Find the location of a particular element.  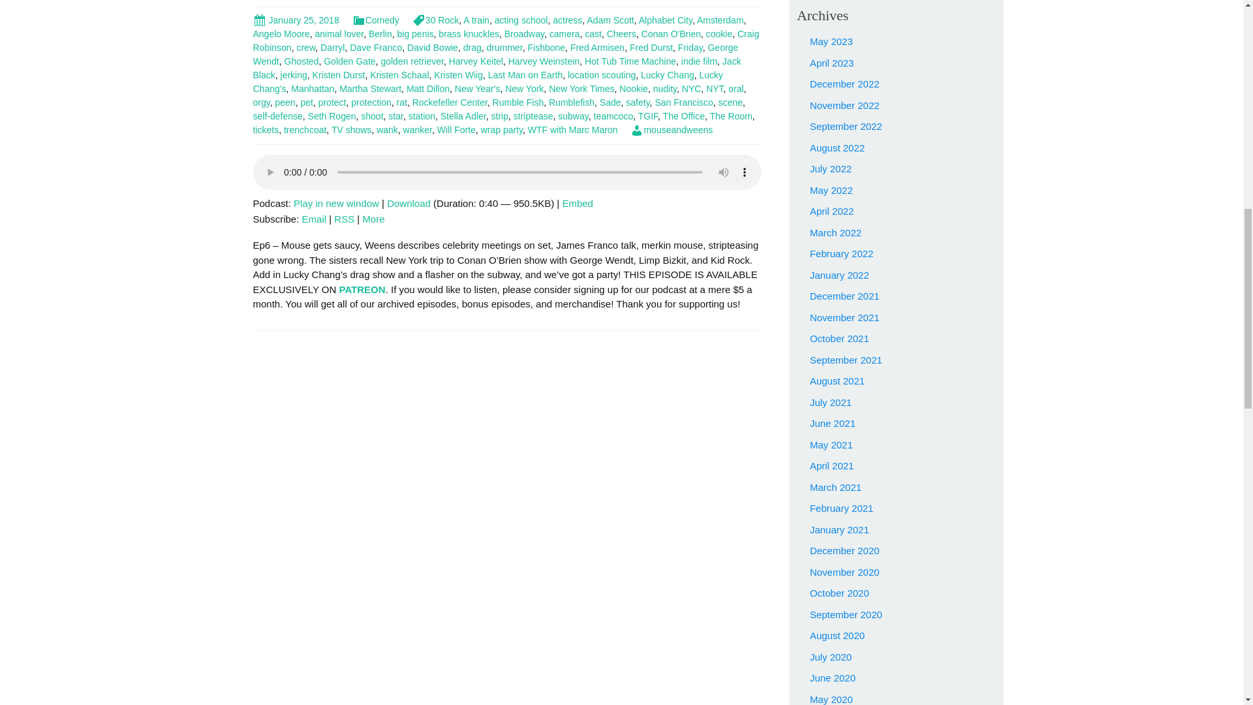

Play in new window is located at coordinates (336, 203).